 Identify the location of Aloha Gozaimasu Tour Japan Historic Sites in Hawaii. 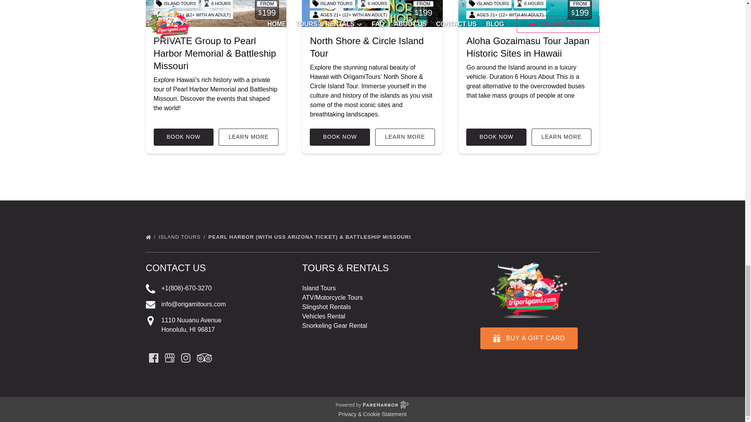
(527, 47).